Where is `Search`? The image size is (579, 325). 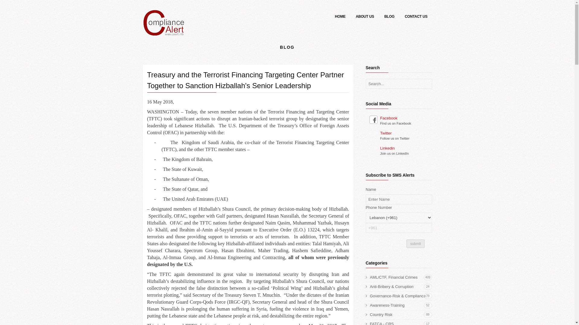
Search is located at coordinates (400, 133).